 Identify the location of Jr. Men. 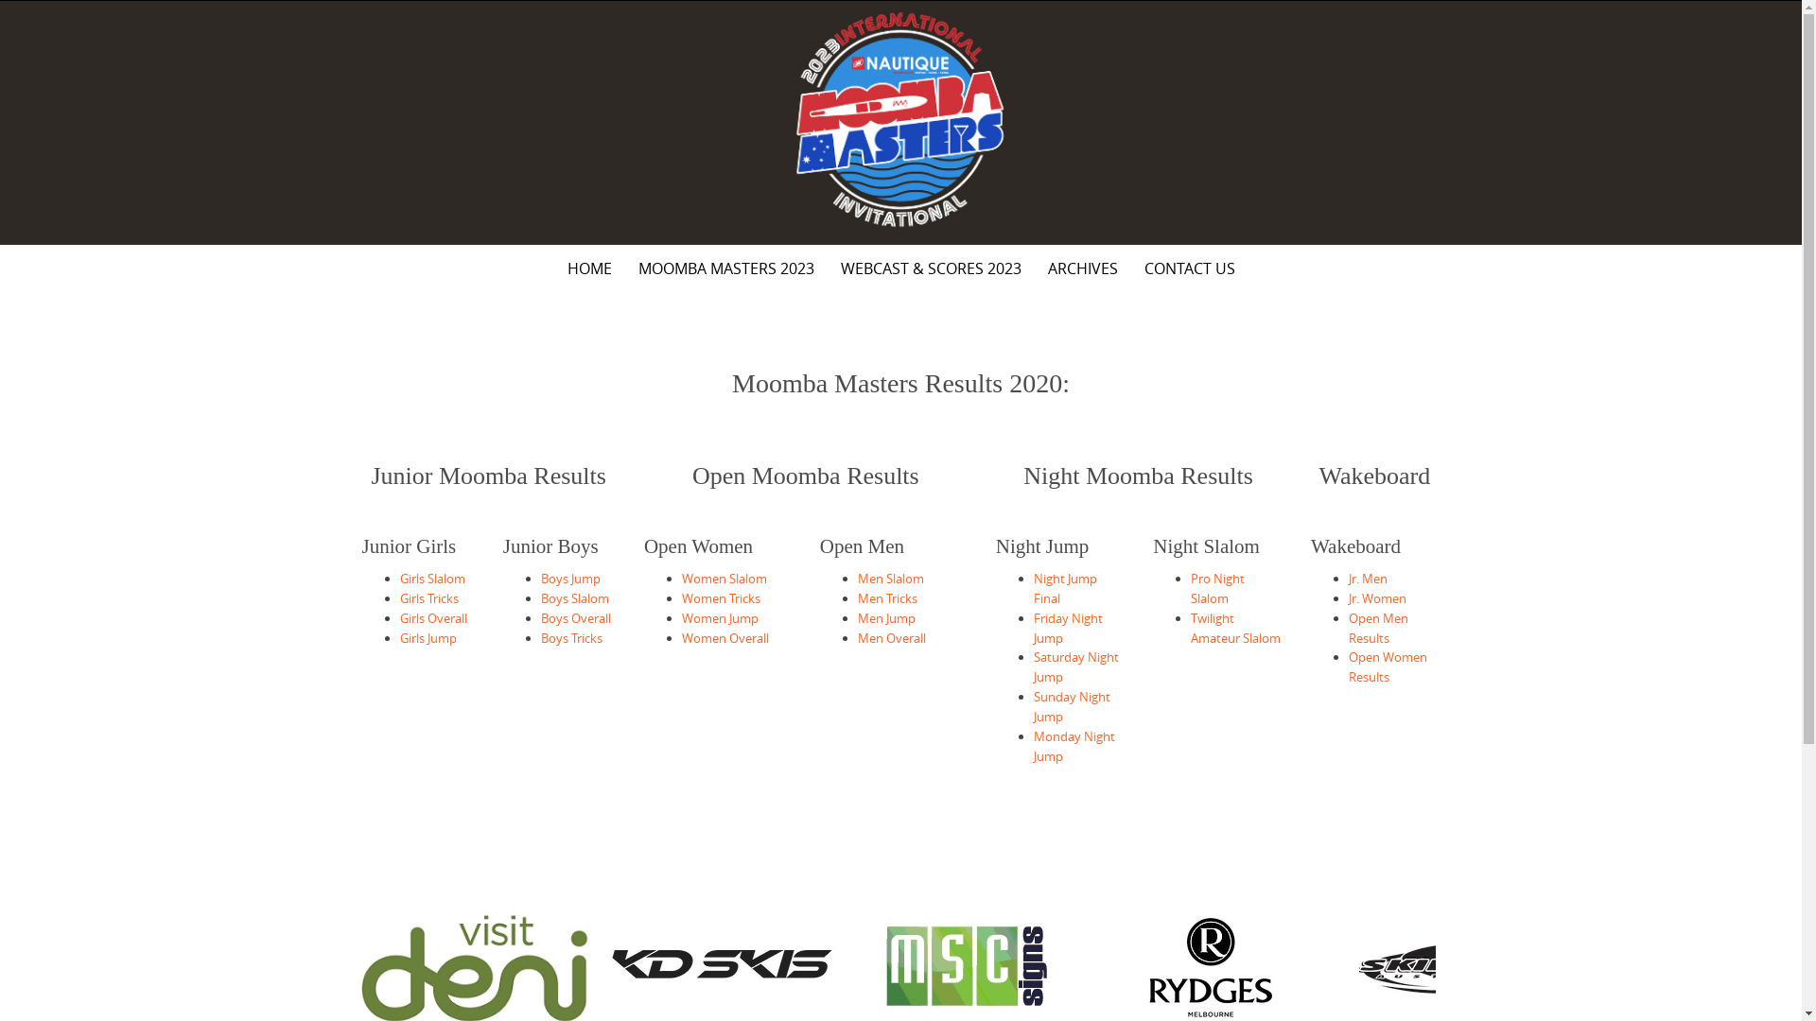
(1368, 579).